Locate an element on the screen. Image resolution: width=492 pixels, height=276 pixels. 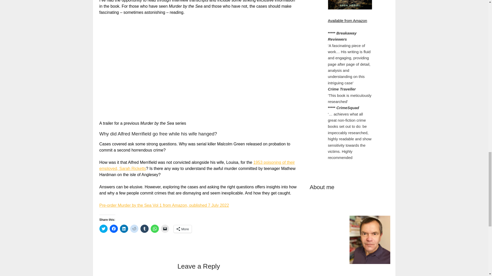
Click to share on LinkedIn is located at coordinates (124, 229).